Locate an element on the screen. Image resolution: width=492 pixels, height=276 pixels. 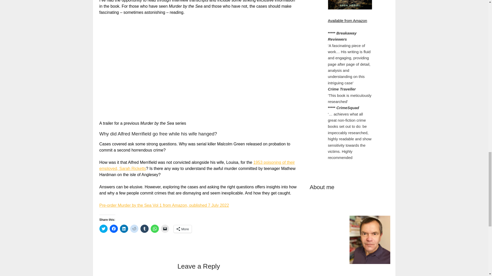
Click to share on LinkedIn is located at coordinates (124, 229).